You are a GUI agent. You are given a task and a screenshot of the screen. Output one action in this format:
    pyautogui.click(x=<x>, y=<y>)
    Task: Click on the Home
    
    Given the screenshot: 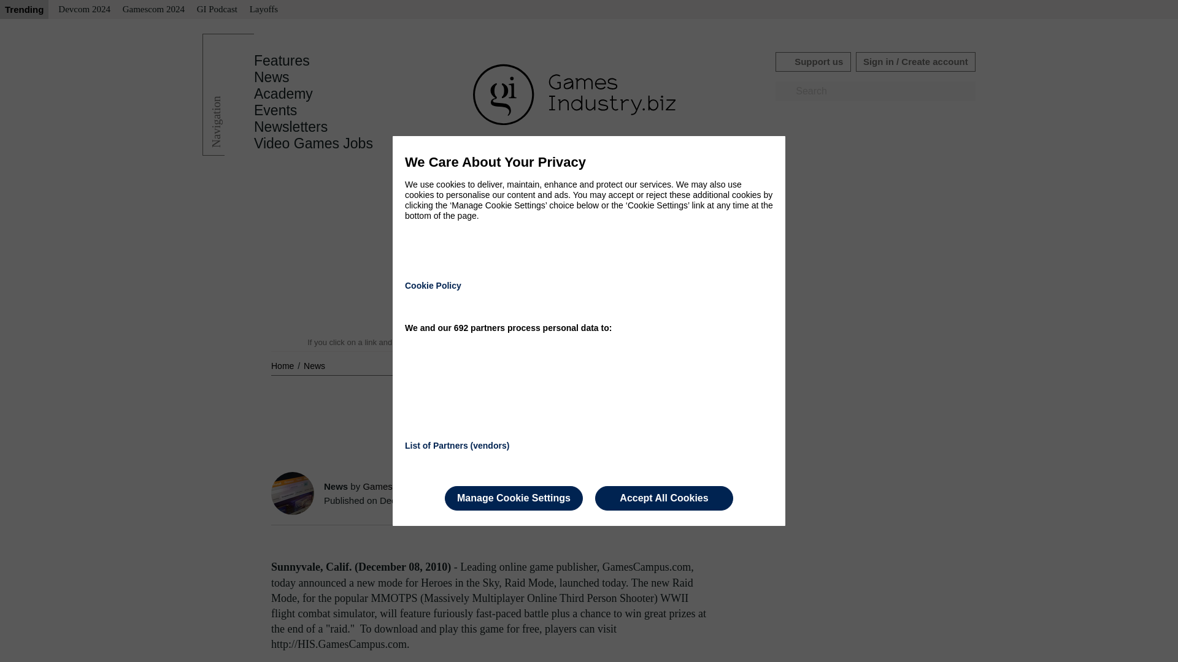 What is the action you would take?
    pyautogui.click(x=283, y=365)
    